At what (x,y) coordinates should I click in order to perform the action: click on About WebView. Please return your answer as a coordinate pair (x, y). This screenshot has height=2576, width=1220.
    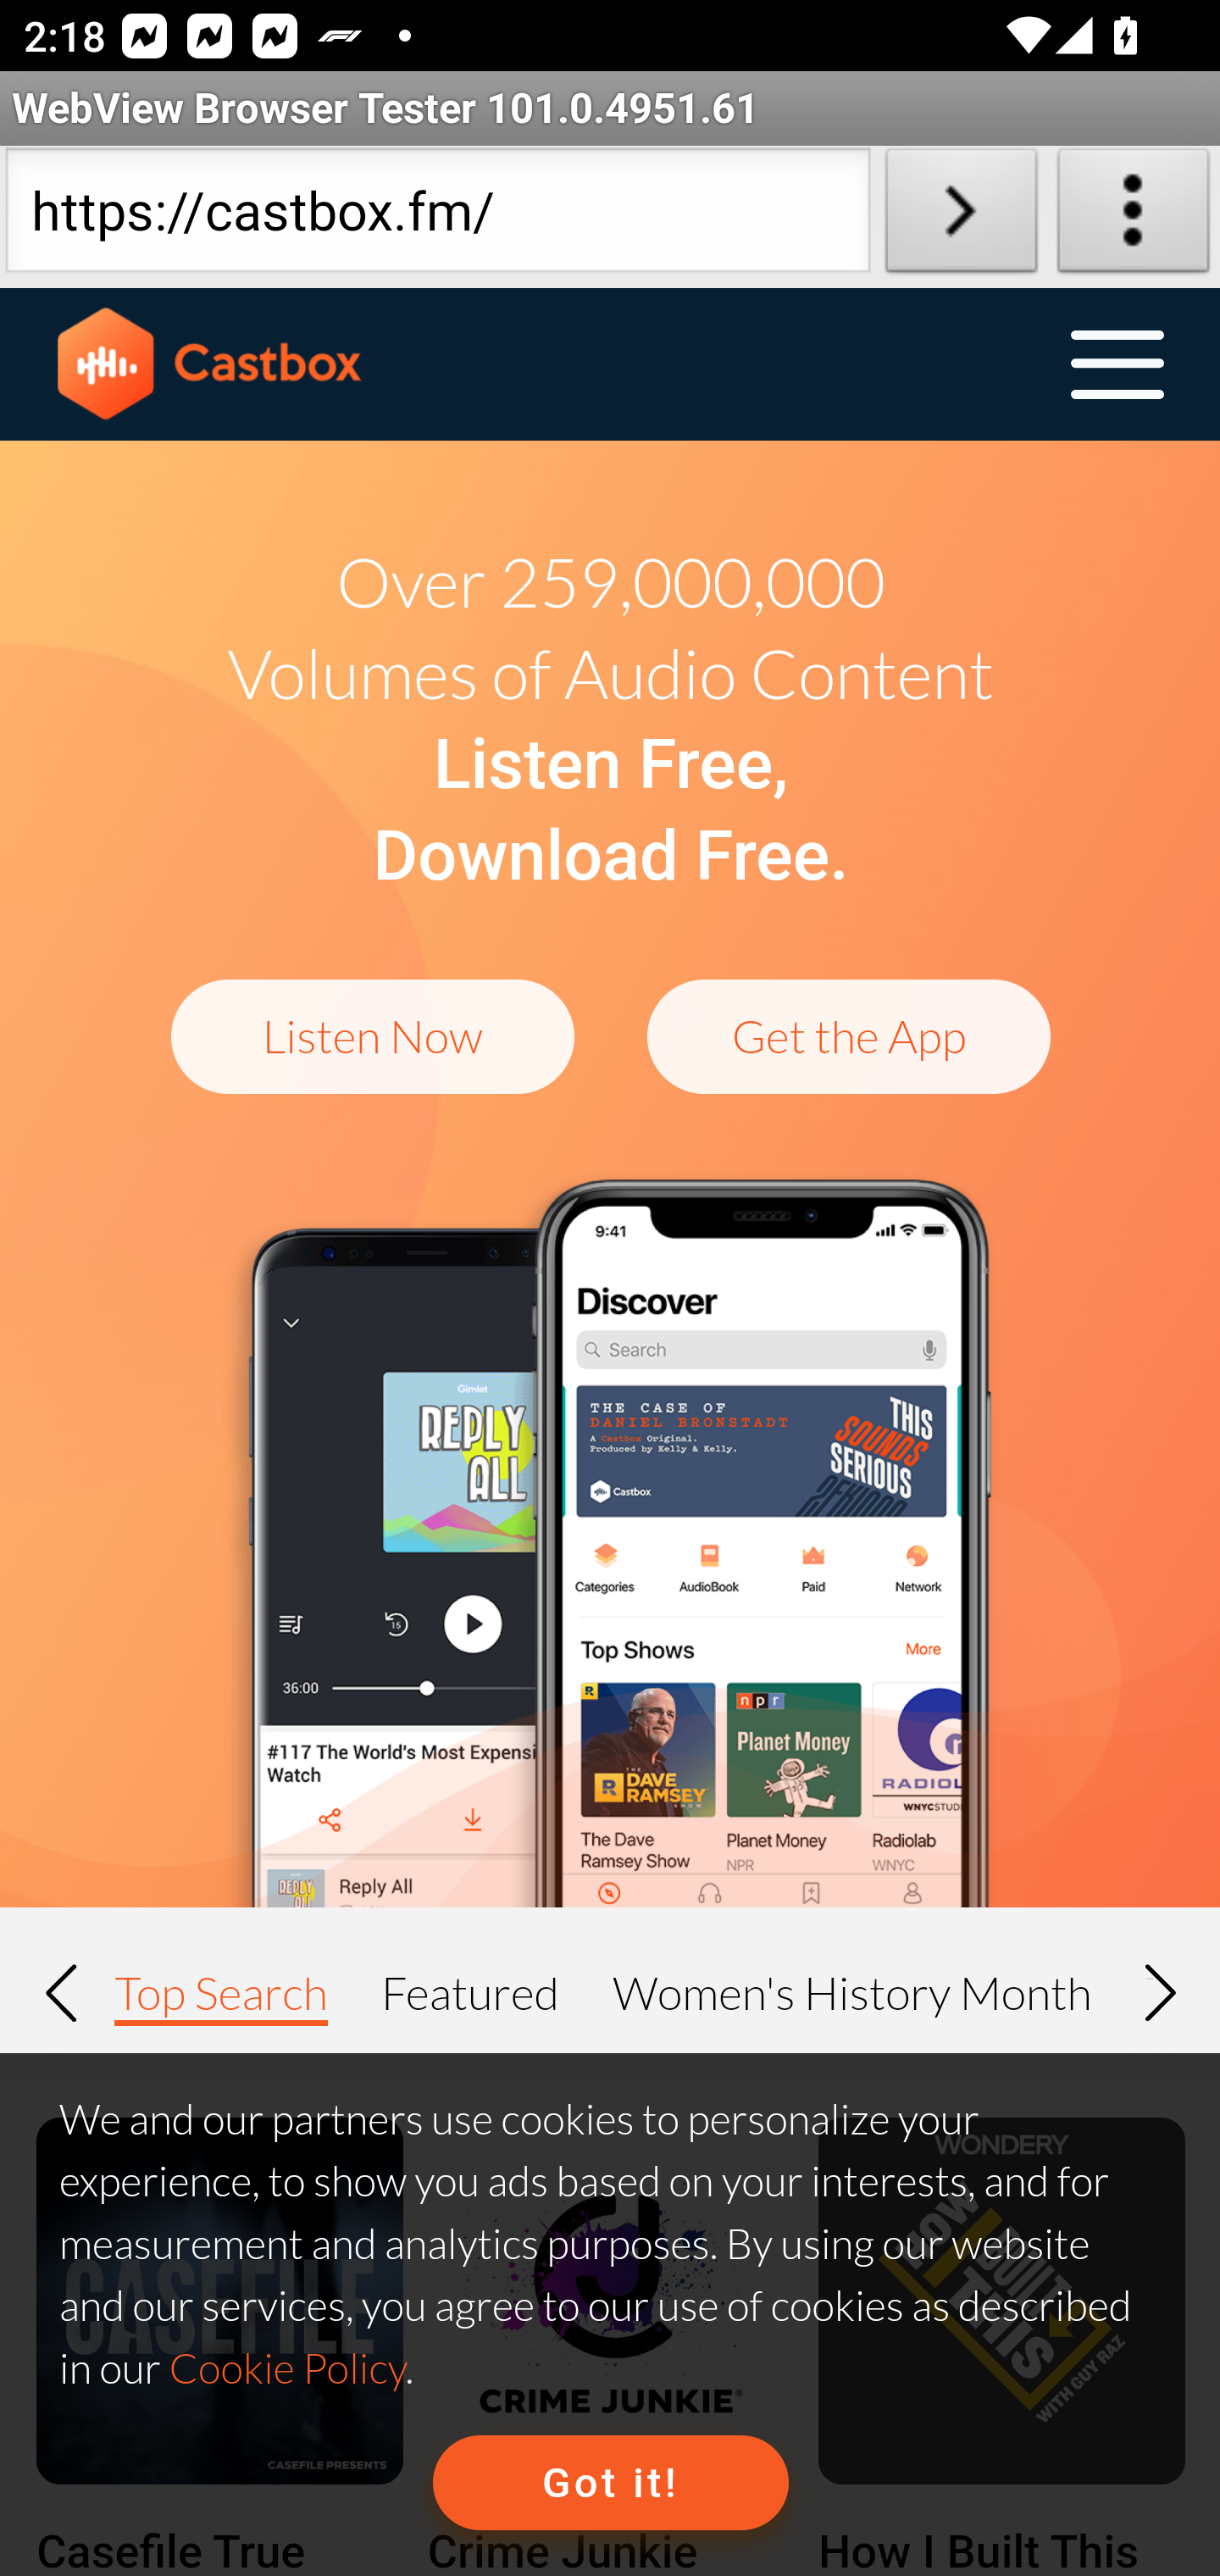
    Looking at the image, I should click on (1134, 217).